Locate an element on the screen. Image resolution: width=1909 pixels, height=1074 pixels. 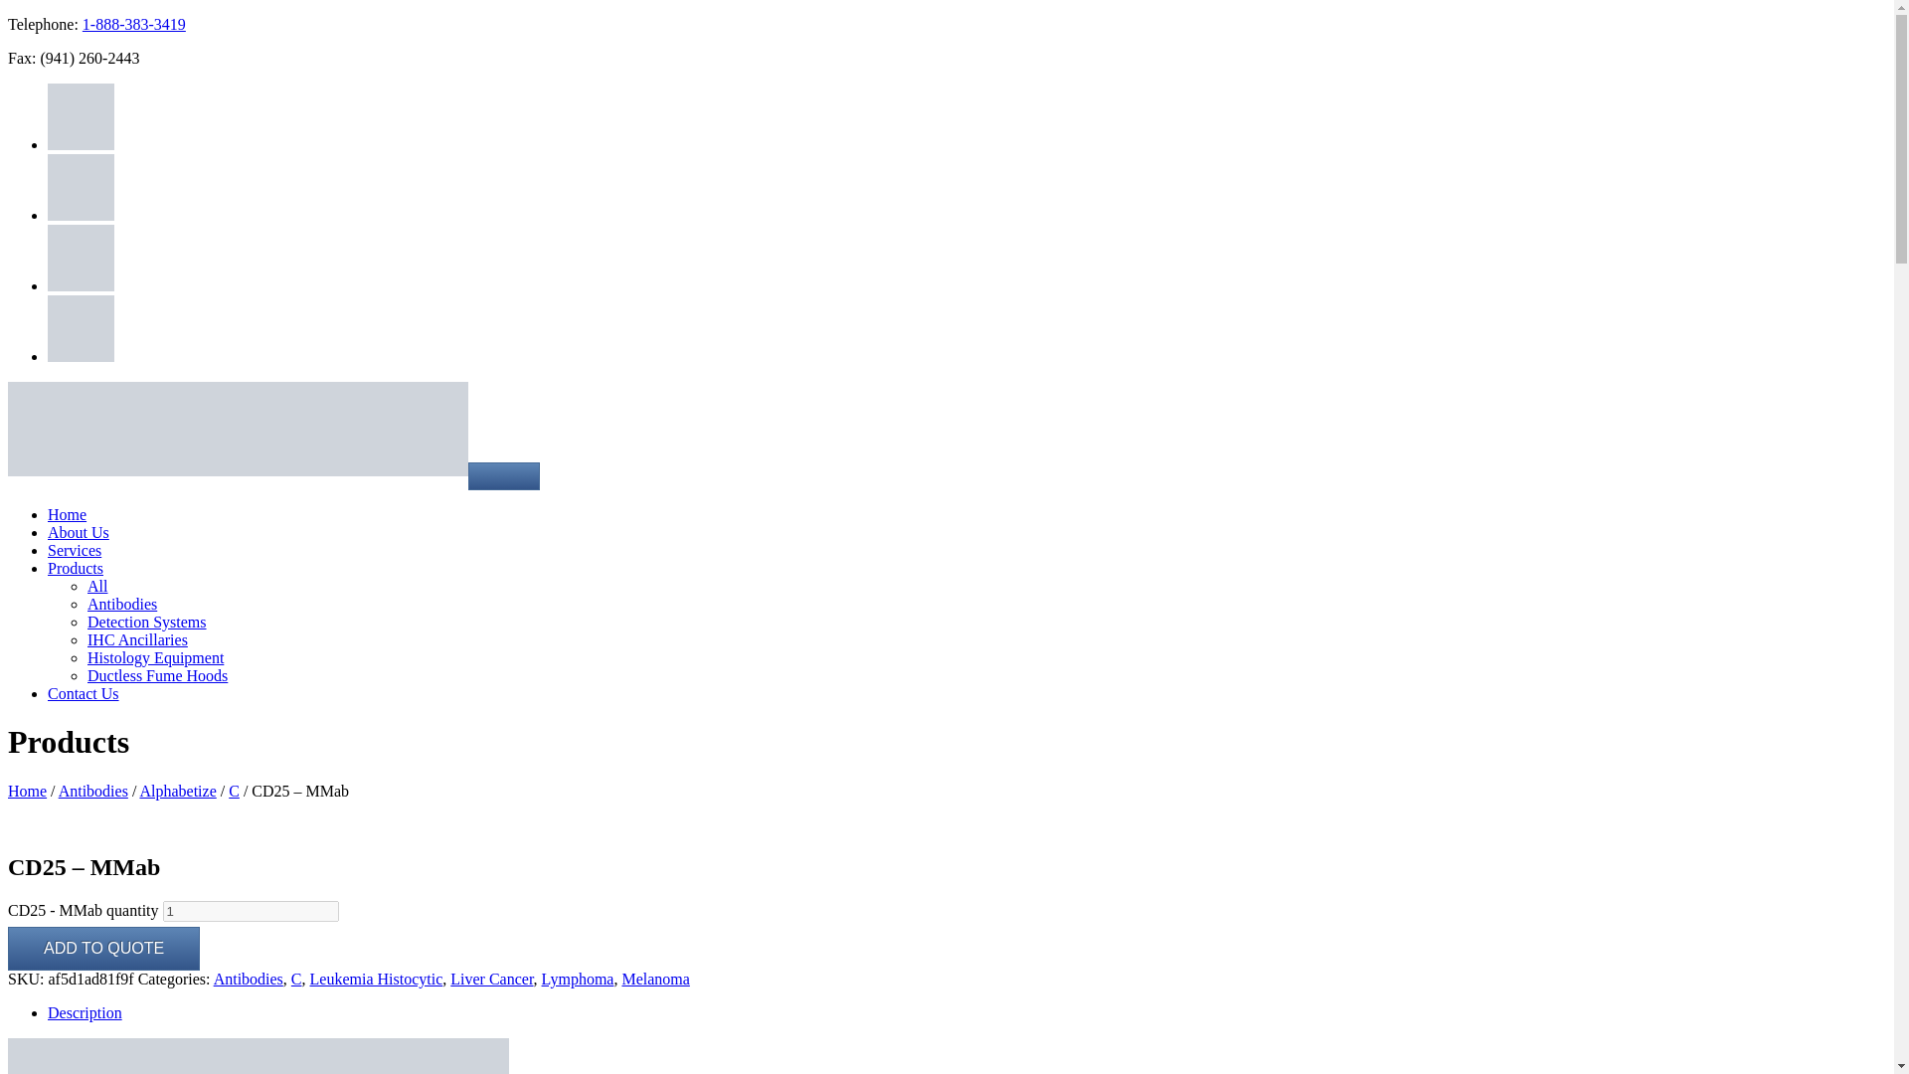
Antibodies is located at coordinates (121, 604).